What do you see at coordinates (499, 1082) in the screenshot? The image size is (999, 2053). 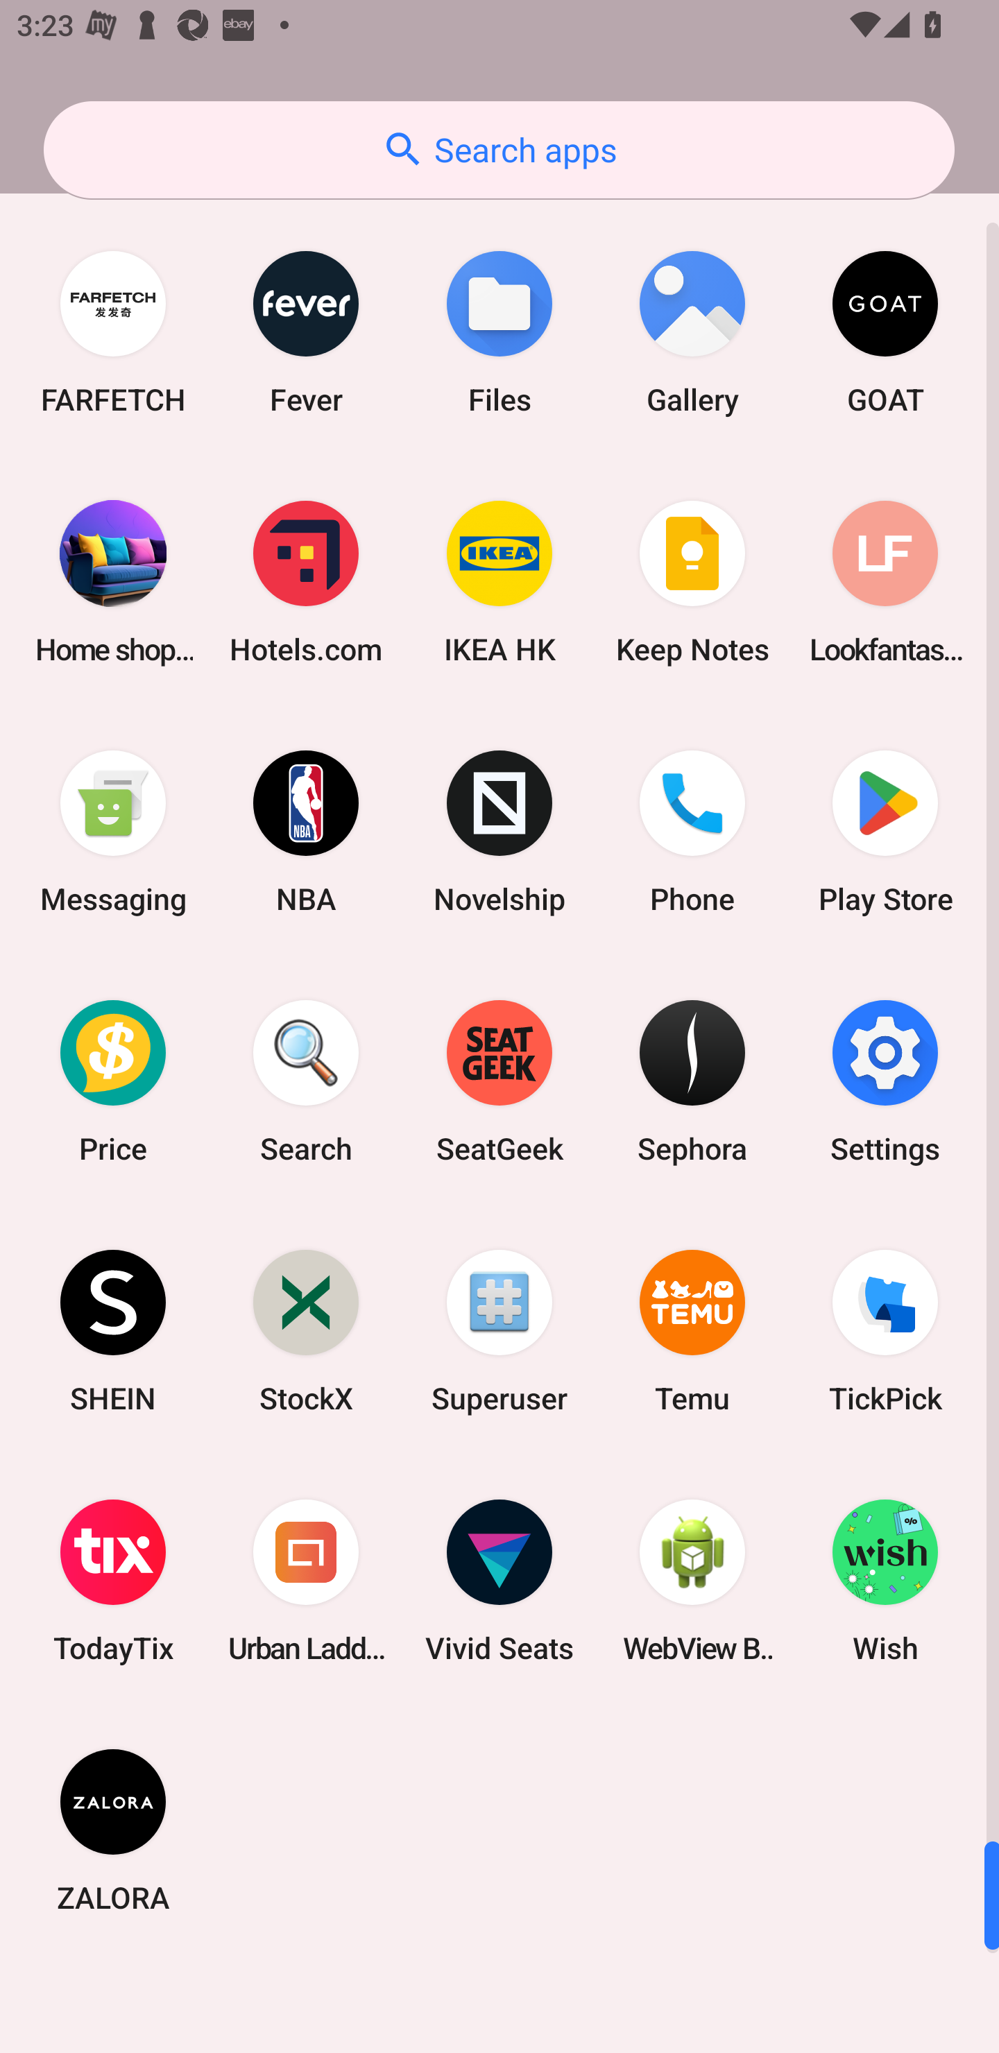 I see `SeatGeek` at bounding box center [499, 1082].